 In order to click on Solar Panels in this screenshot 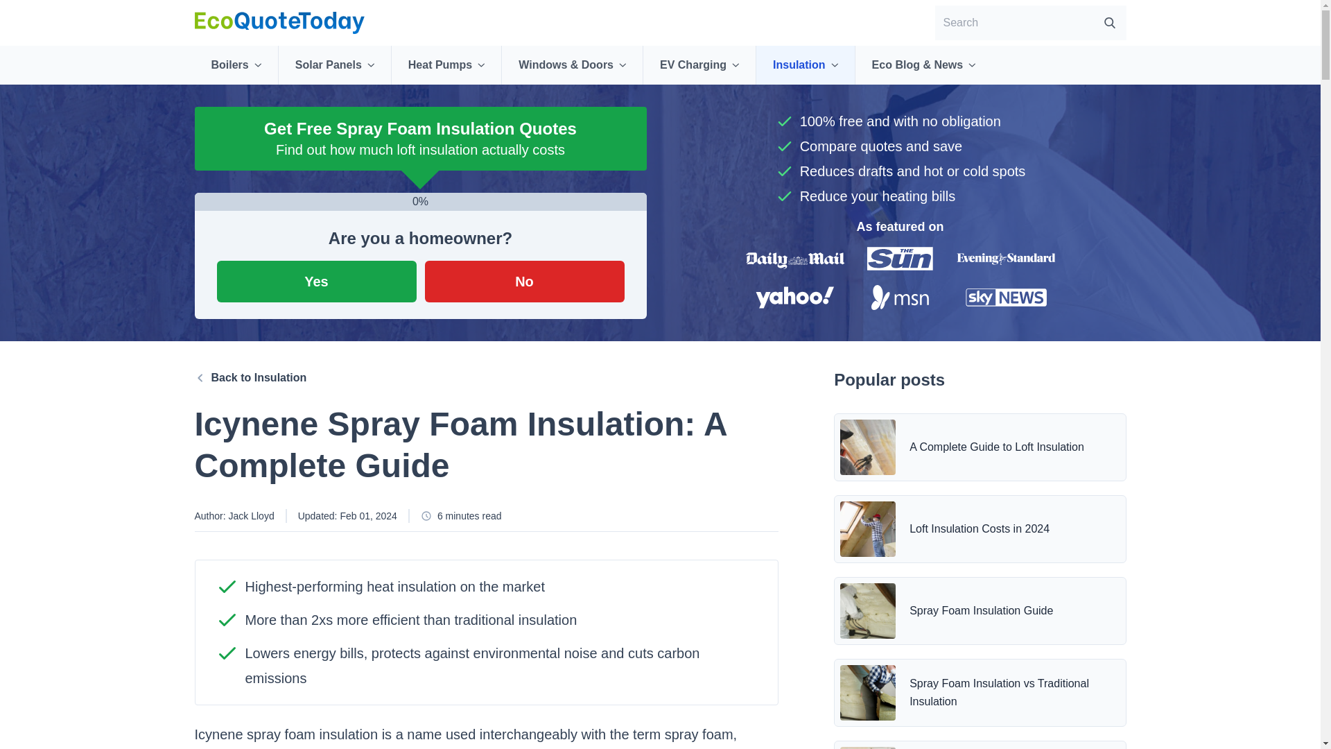, I will do `click(334, 65)`.